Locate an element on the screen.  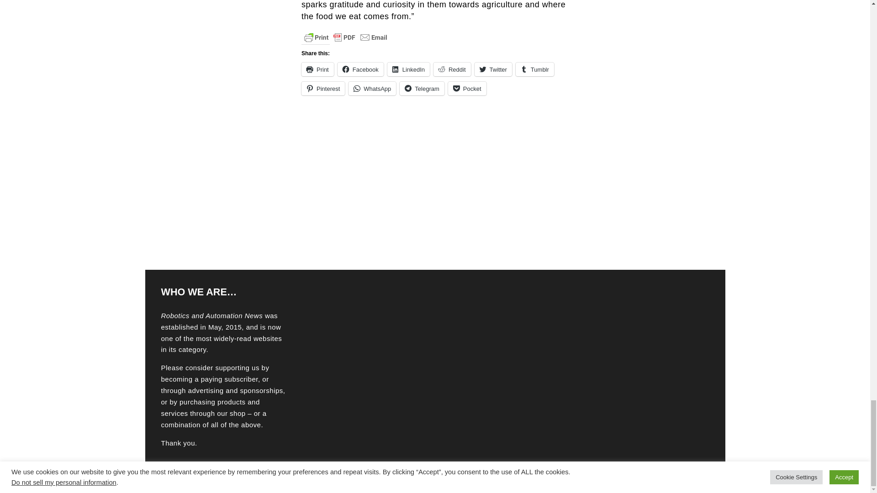
Click to share on Reddit is located at coordinates (452, 69).